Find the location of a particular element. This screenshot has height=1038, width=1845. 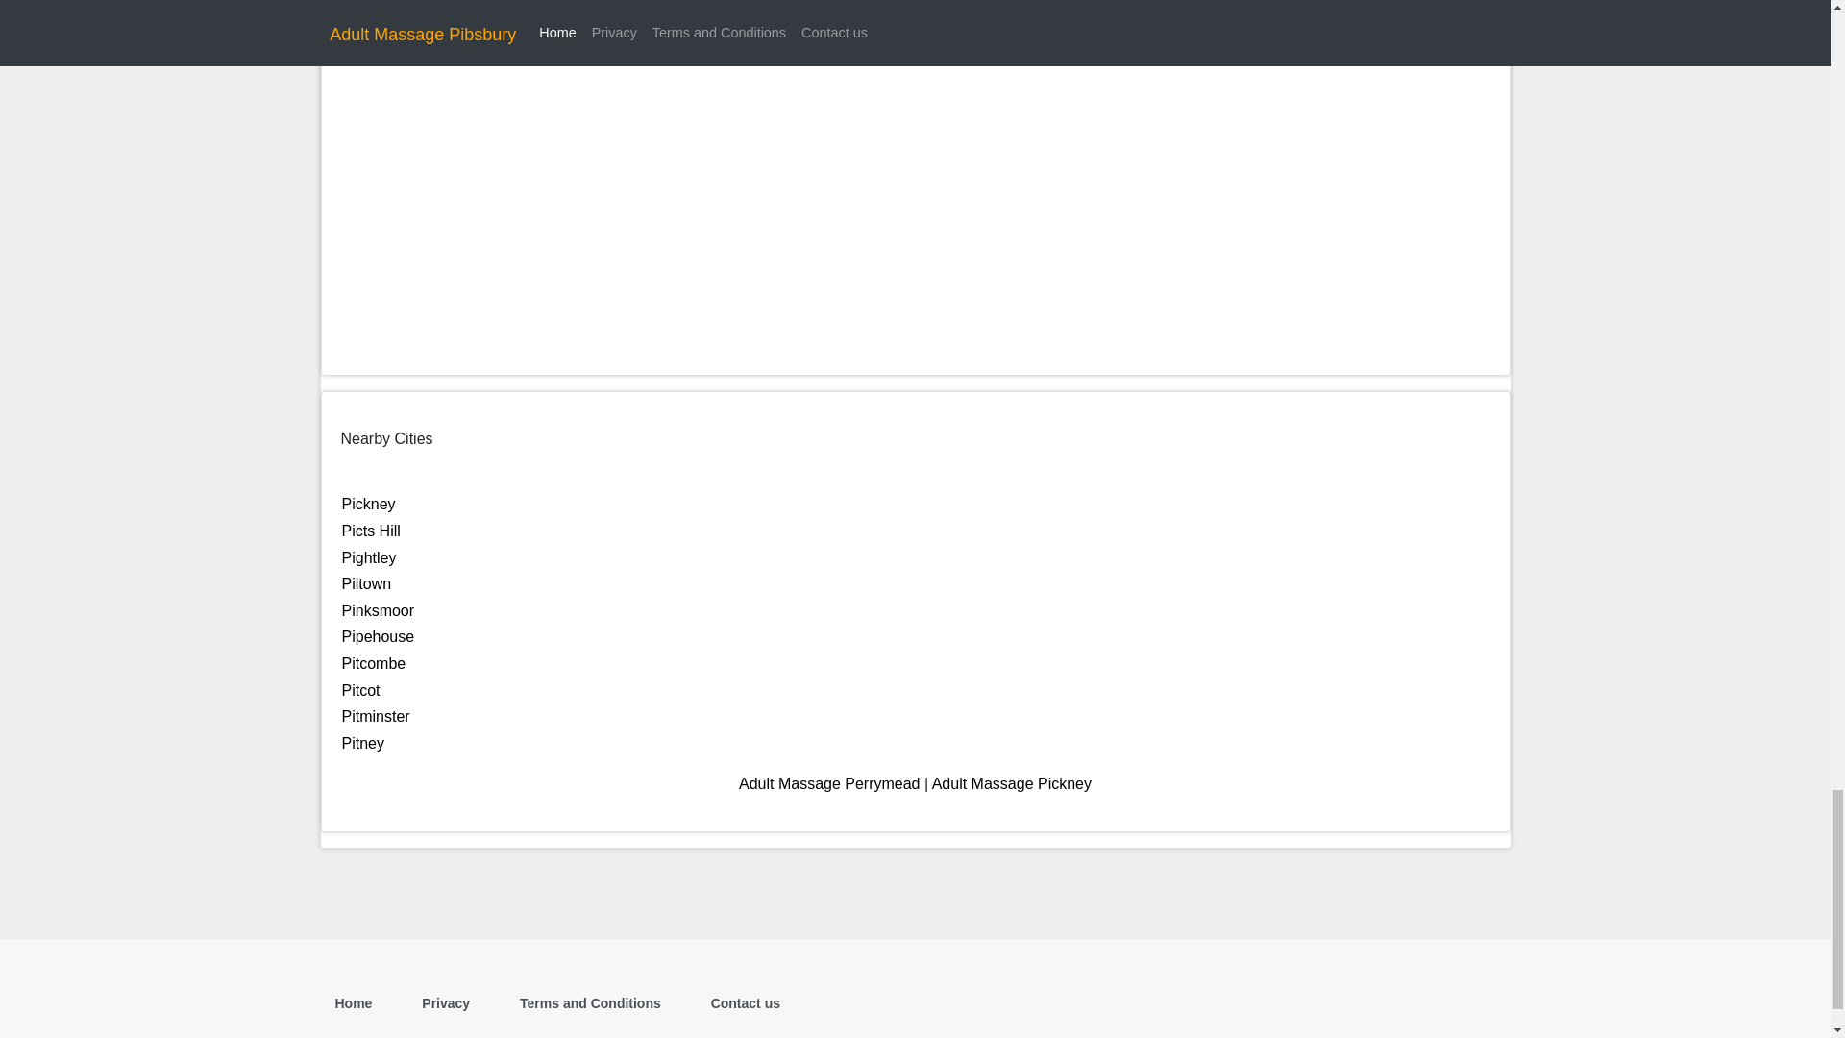

Pightley is located at coordinates (369, 557).